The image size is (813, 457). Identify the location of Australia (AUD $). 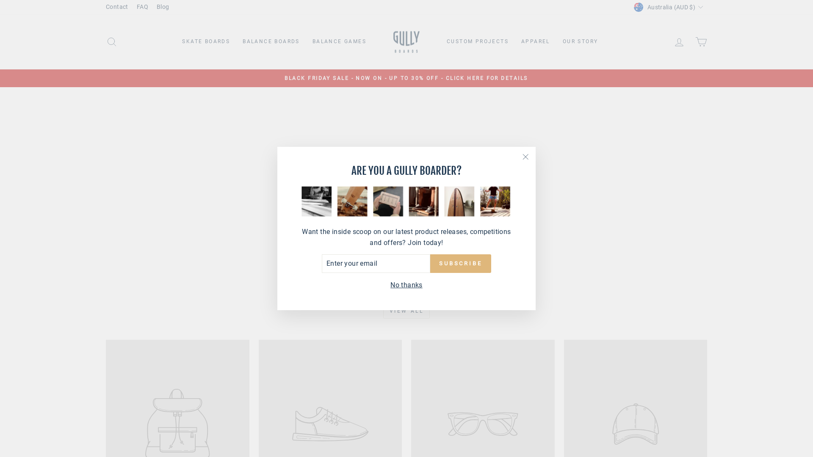
(669, 7).